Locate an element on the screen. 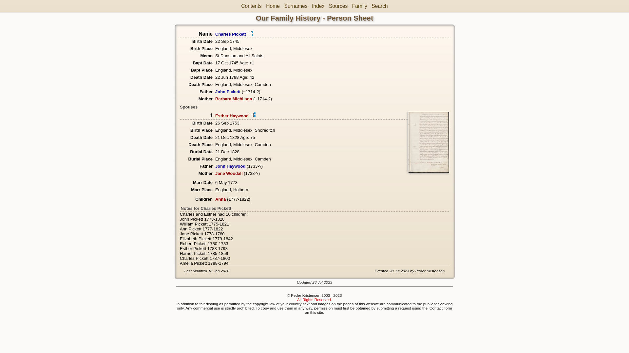 Image resolution: width=629 pixels, height=353 pixels. Family is located at coordinates (360, 6).